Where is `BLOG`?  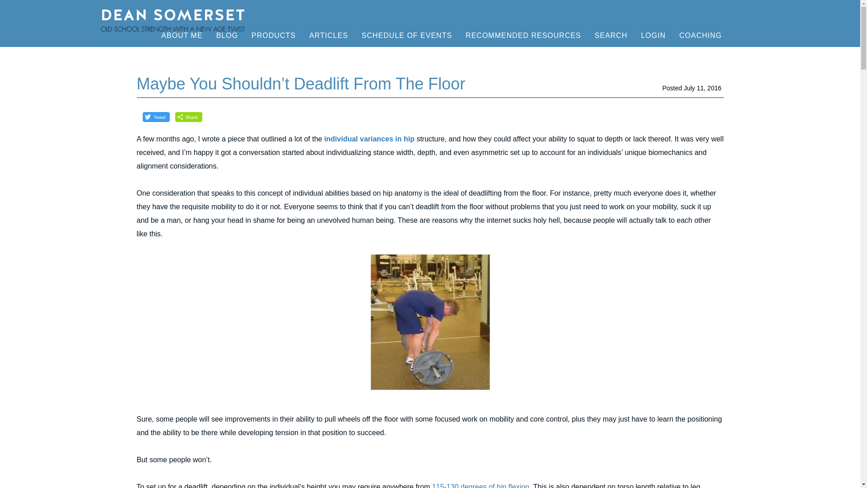
BLOG is located at coordinates (227, 35).